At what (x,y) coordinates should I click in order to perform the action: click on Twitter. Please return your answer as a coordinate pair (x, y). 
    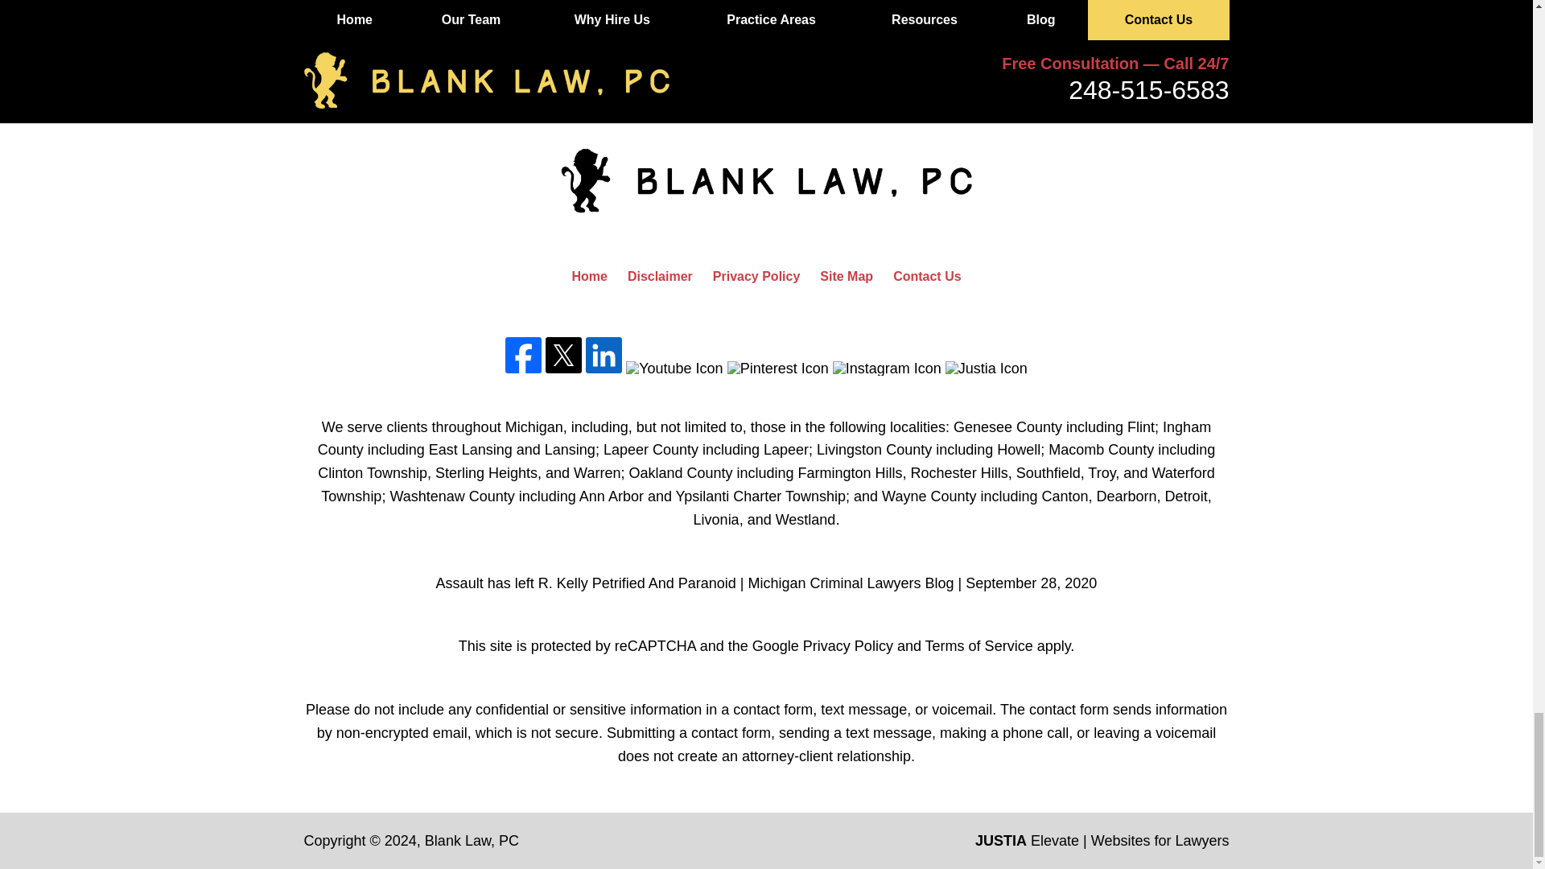
    Looking at the image, I should click on (563, 356).